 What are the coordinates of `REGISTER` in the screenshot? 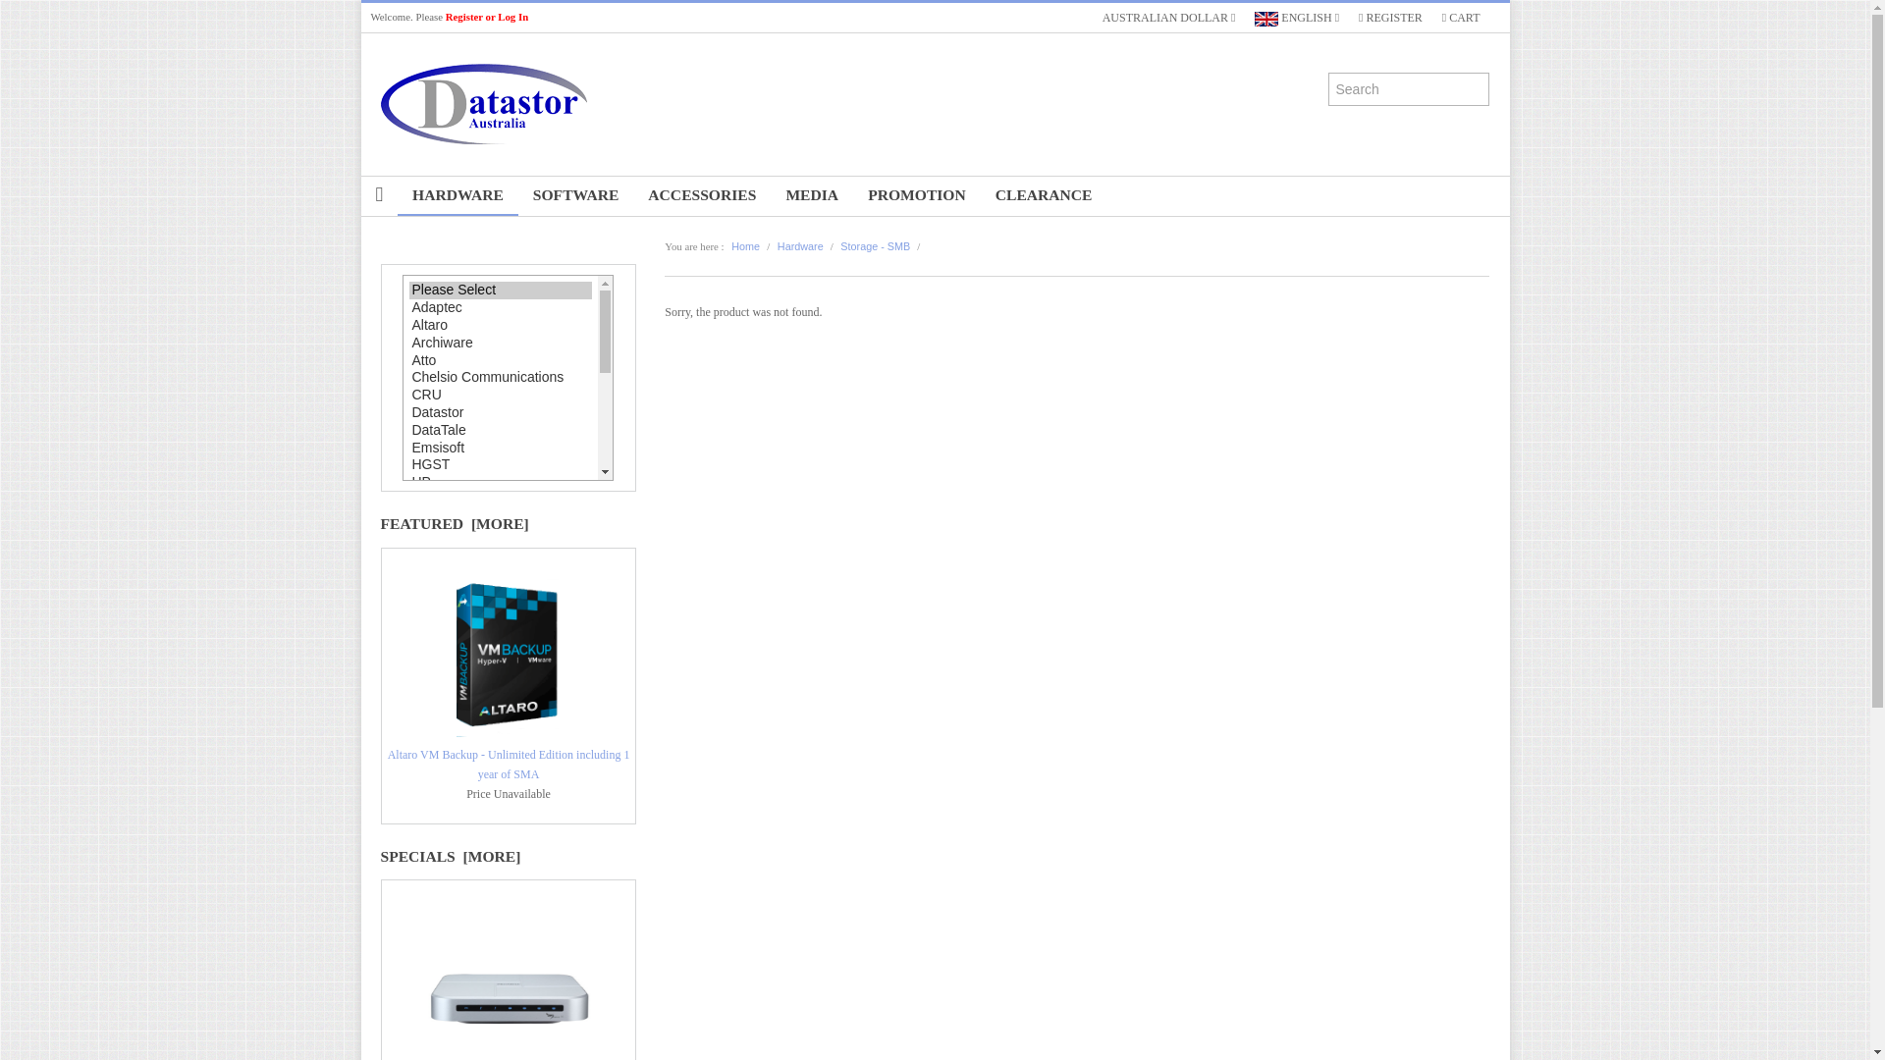 It's located at (1390, 18).